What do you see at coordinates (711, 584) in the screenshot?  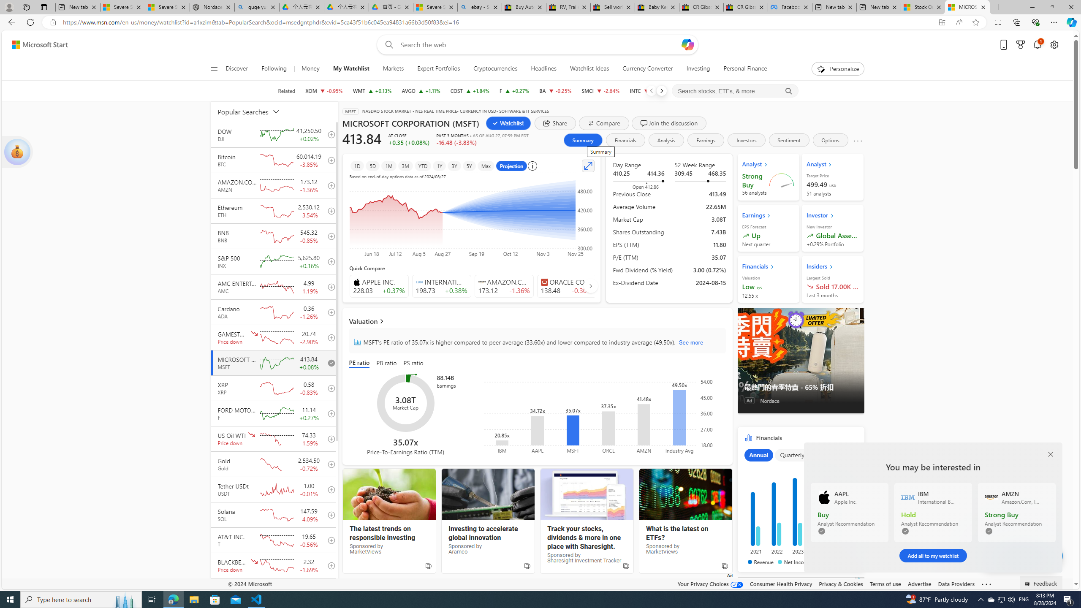 I see `Your Privacy Choices` at bounding box center [711, 584].